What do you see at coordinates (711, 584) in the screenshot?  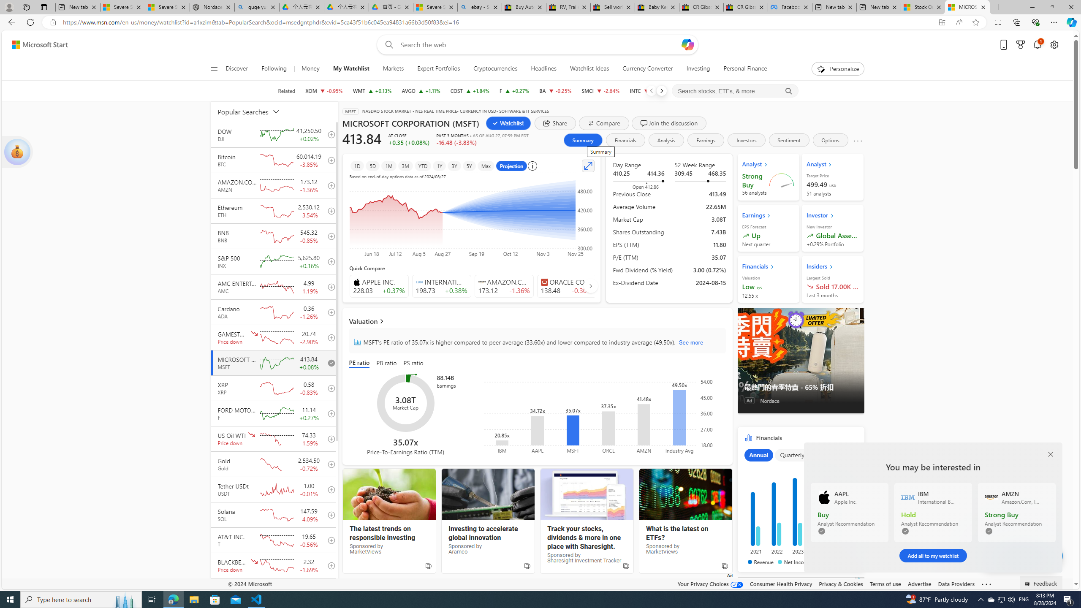 I see `Your Privacy Choices` at bounding box center [711, 584].